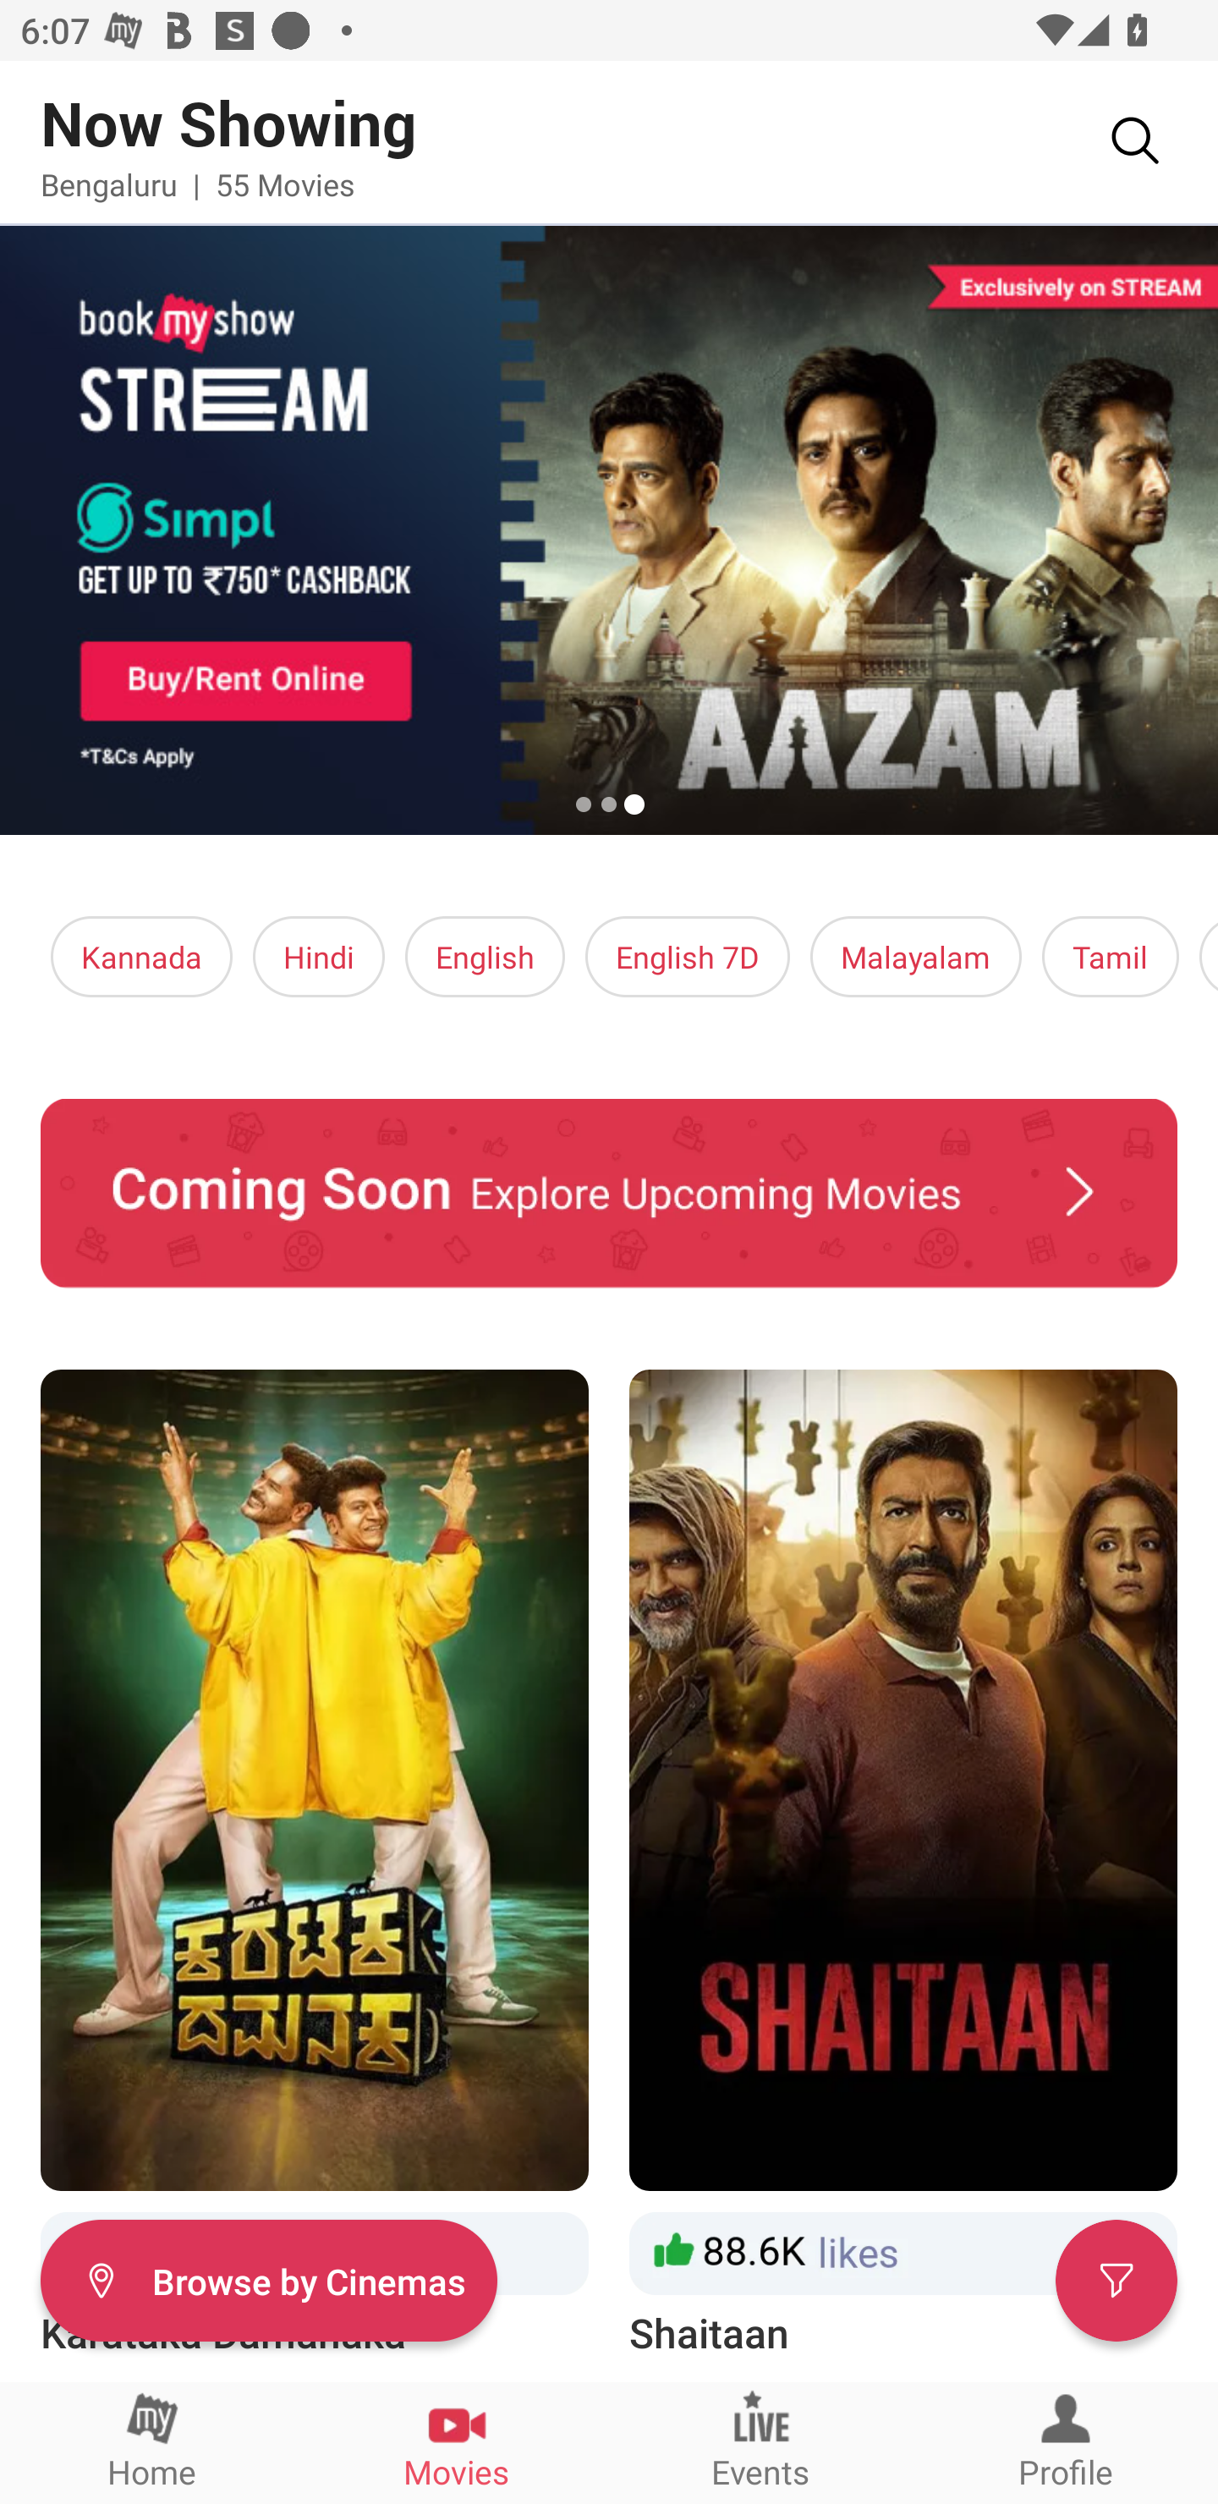  What do you see at coordinates (142, 956) in the screenshot?
I see `Kannada` at bounding box center [142, 956].